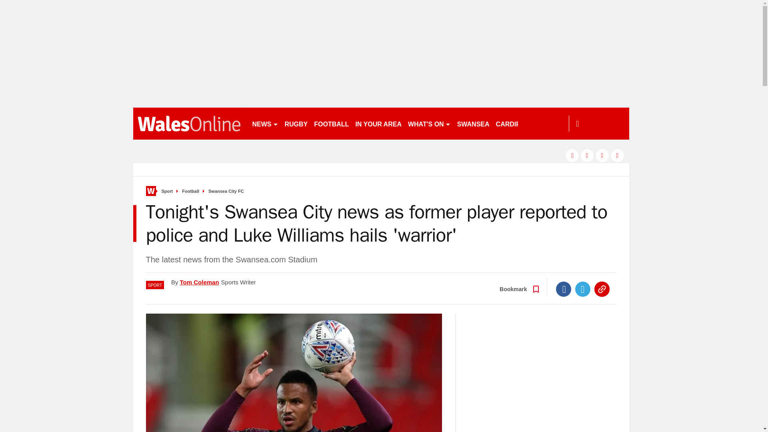 This screenshot has width=768, height=432. What do you see at coordinates (331, 123) in the screenshot?
I see `FOOTBALL` at bounding box center [331, 123].